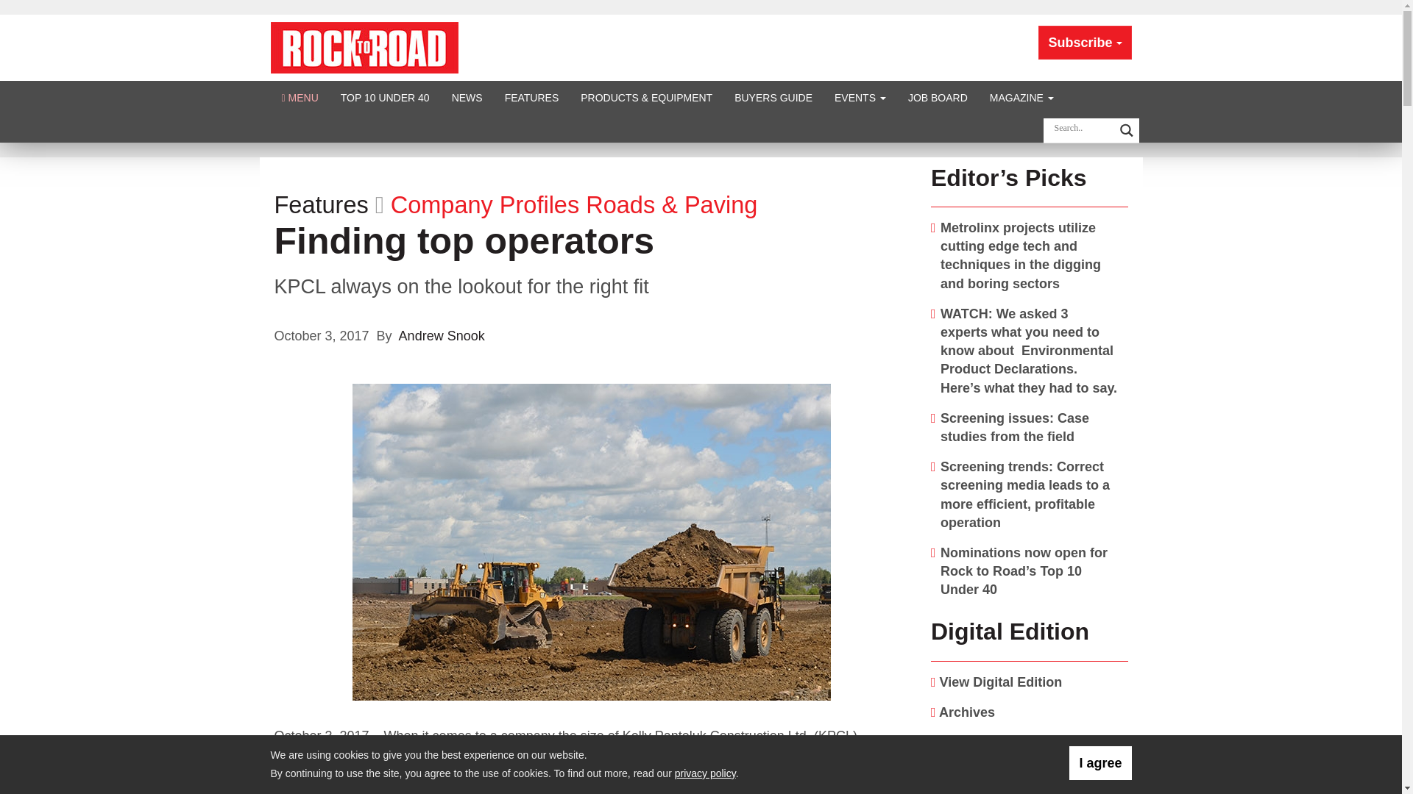  I want to click on BUYERS GUIDE, so click(773, 97).